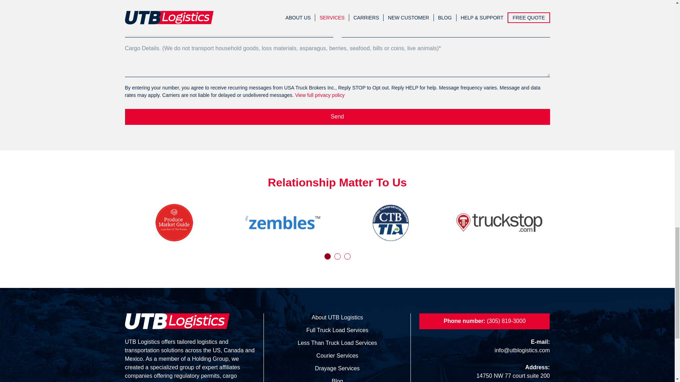 The height and width of the screenshot is (382, 680). Describe the element at coordinates (229, 30) in the screenshot. I see `Reefer Trucking` at that location.